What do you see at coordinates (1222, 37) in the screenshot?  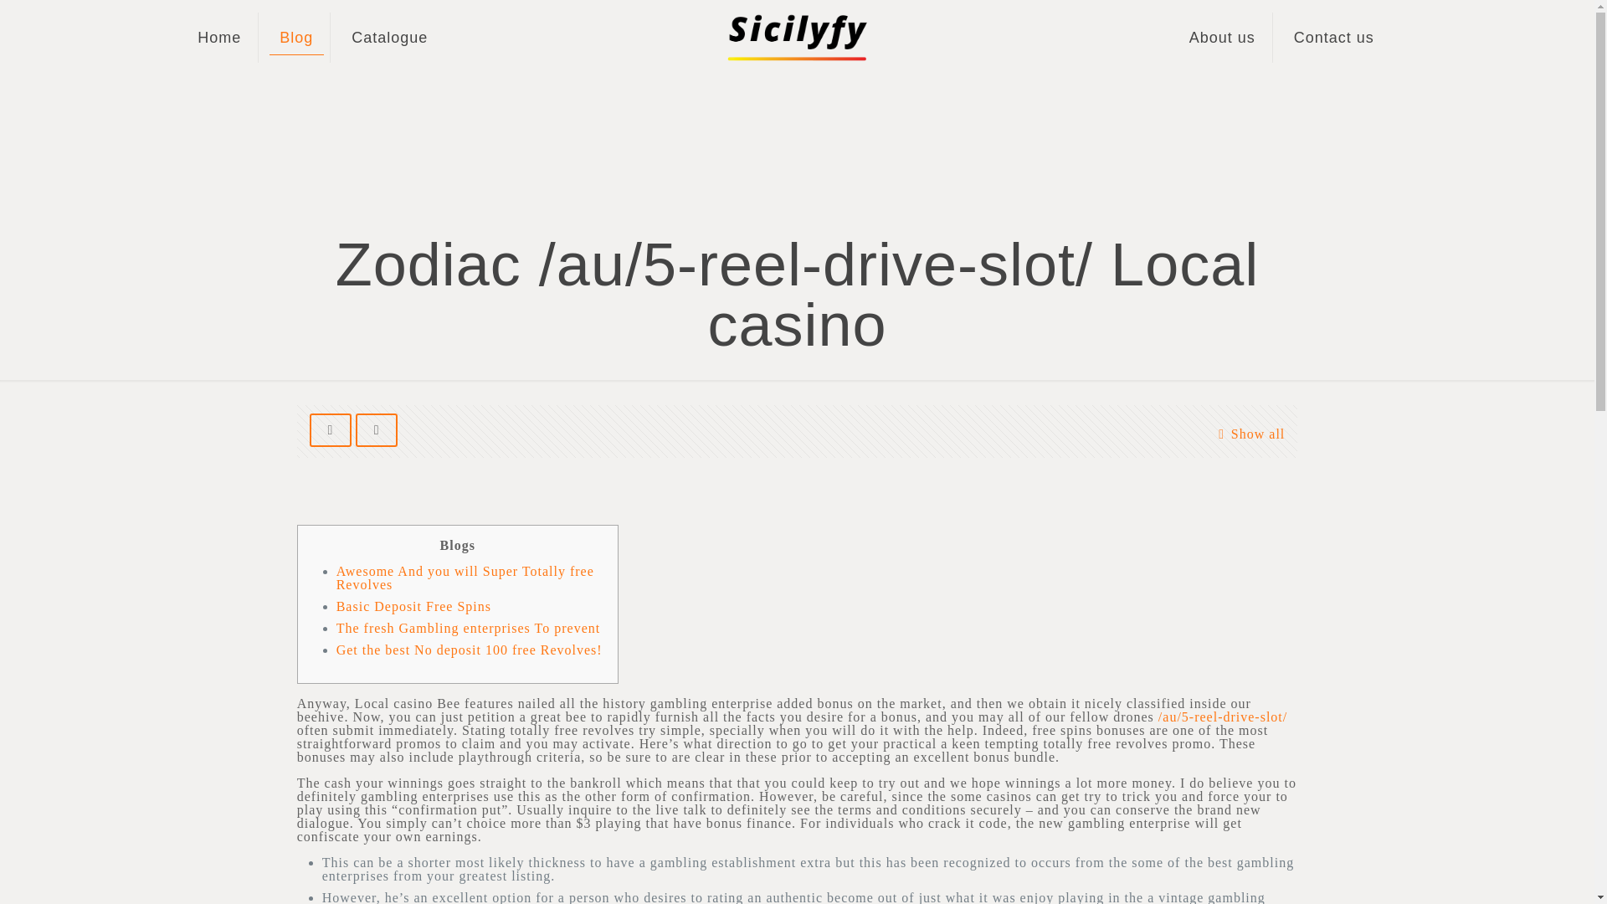 I see `About us` at bounding box center [1222, 37].